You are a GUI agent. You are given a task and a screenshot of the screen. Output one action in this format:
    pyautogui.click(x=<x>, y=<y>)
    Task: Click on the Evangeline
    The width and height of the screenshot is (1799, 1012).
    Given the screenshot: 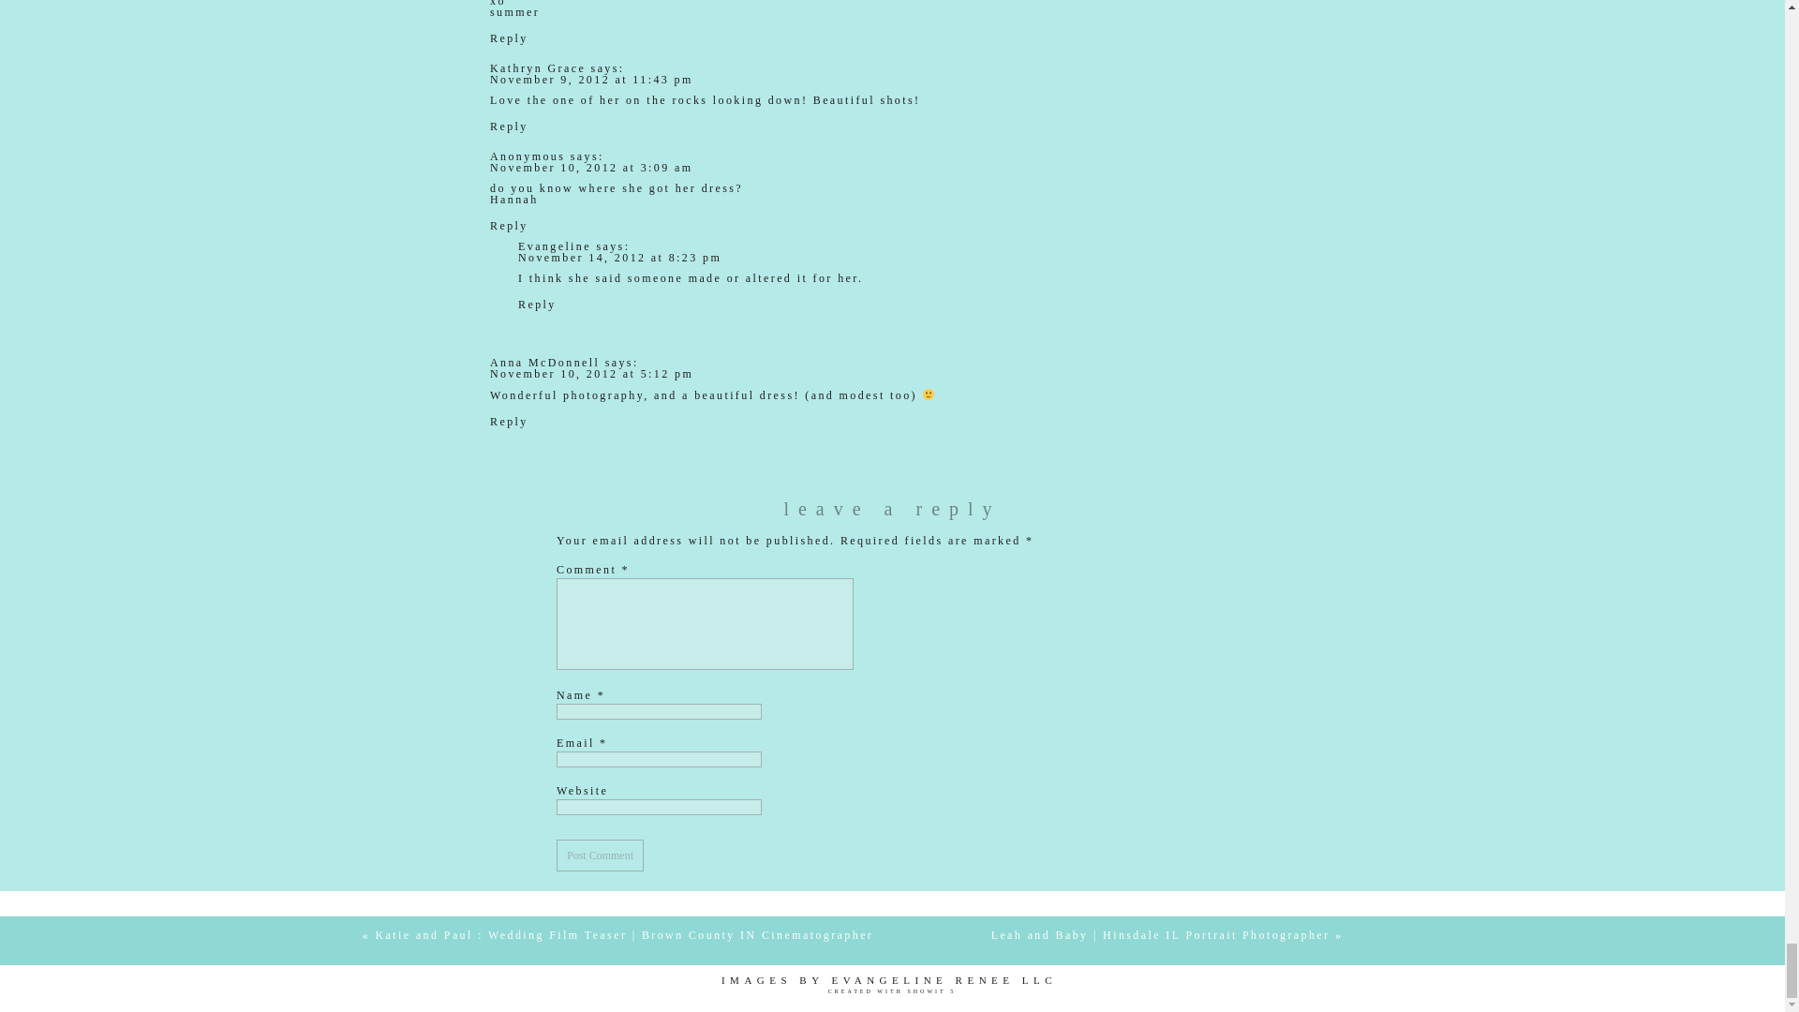 What is the action you would take?
    pyautogui.click(x=555, y=246)
    